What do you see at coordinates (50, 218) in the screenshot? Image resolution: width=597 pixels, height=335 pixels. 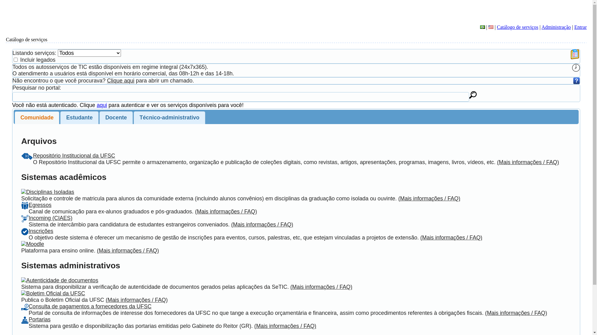 I see `Incoming (CIAES)` at bounding box center [50, 218].